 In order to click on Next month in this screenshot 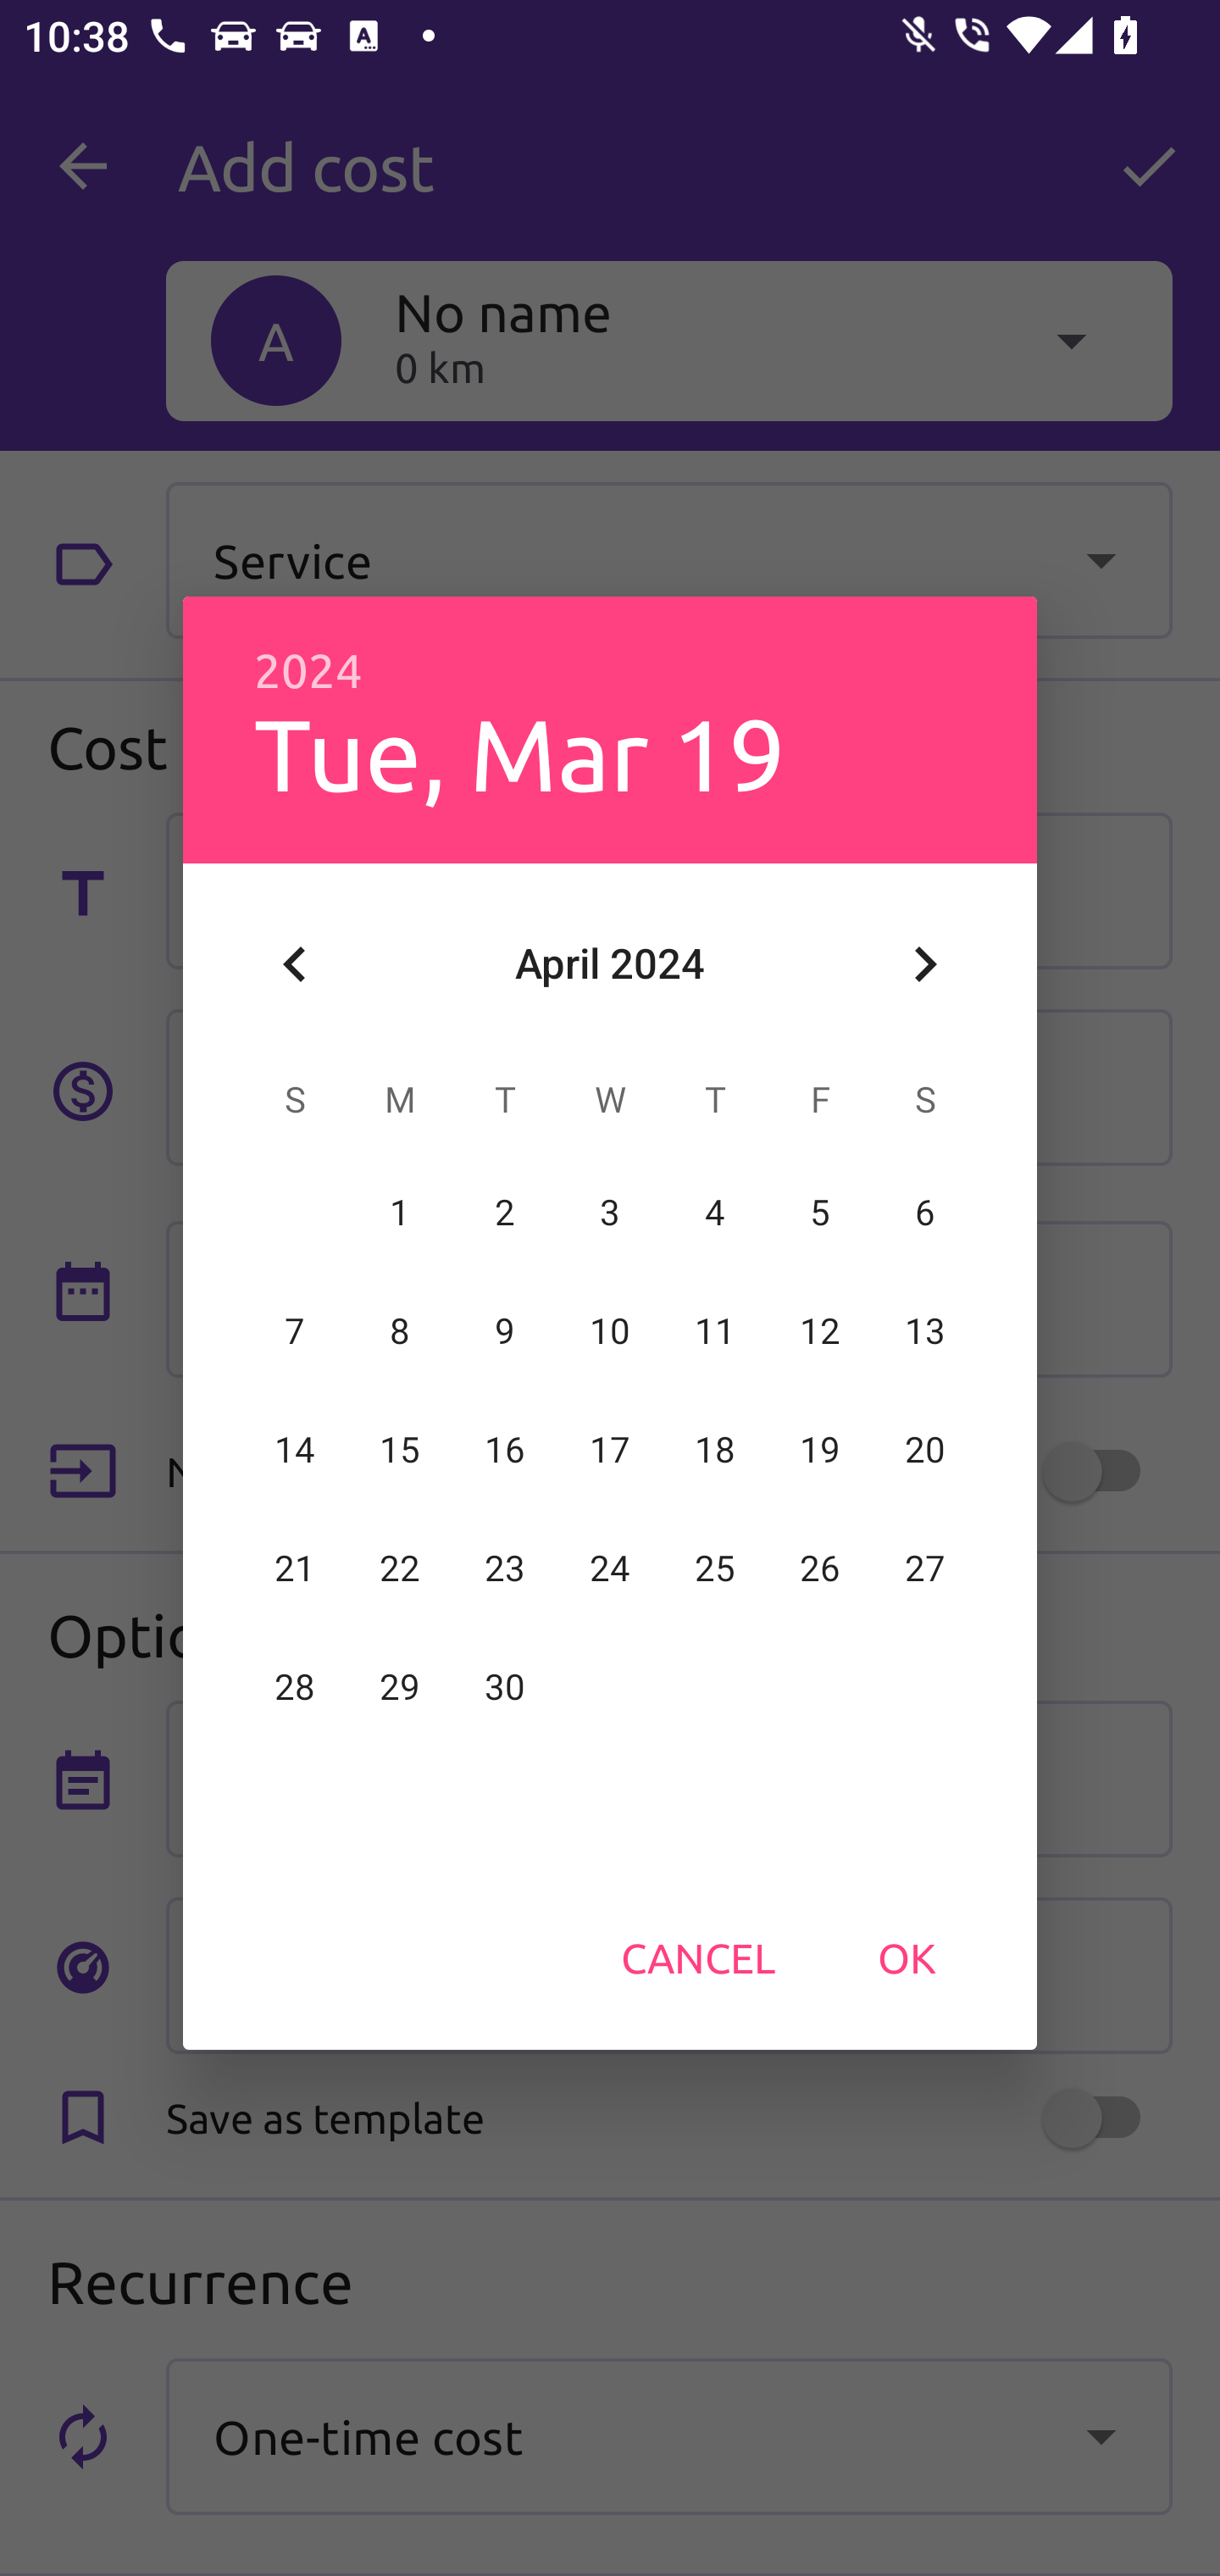, I will do `click(925, 964)`.